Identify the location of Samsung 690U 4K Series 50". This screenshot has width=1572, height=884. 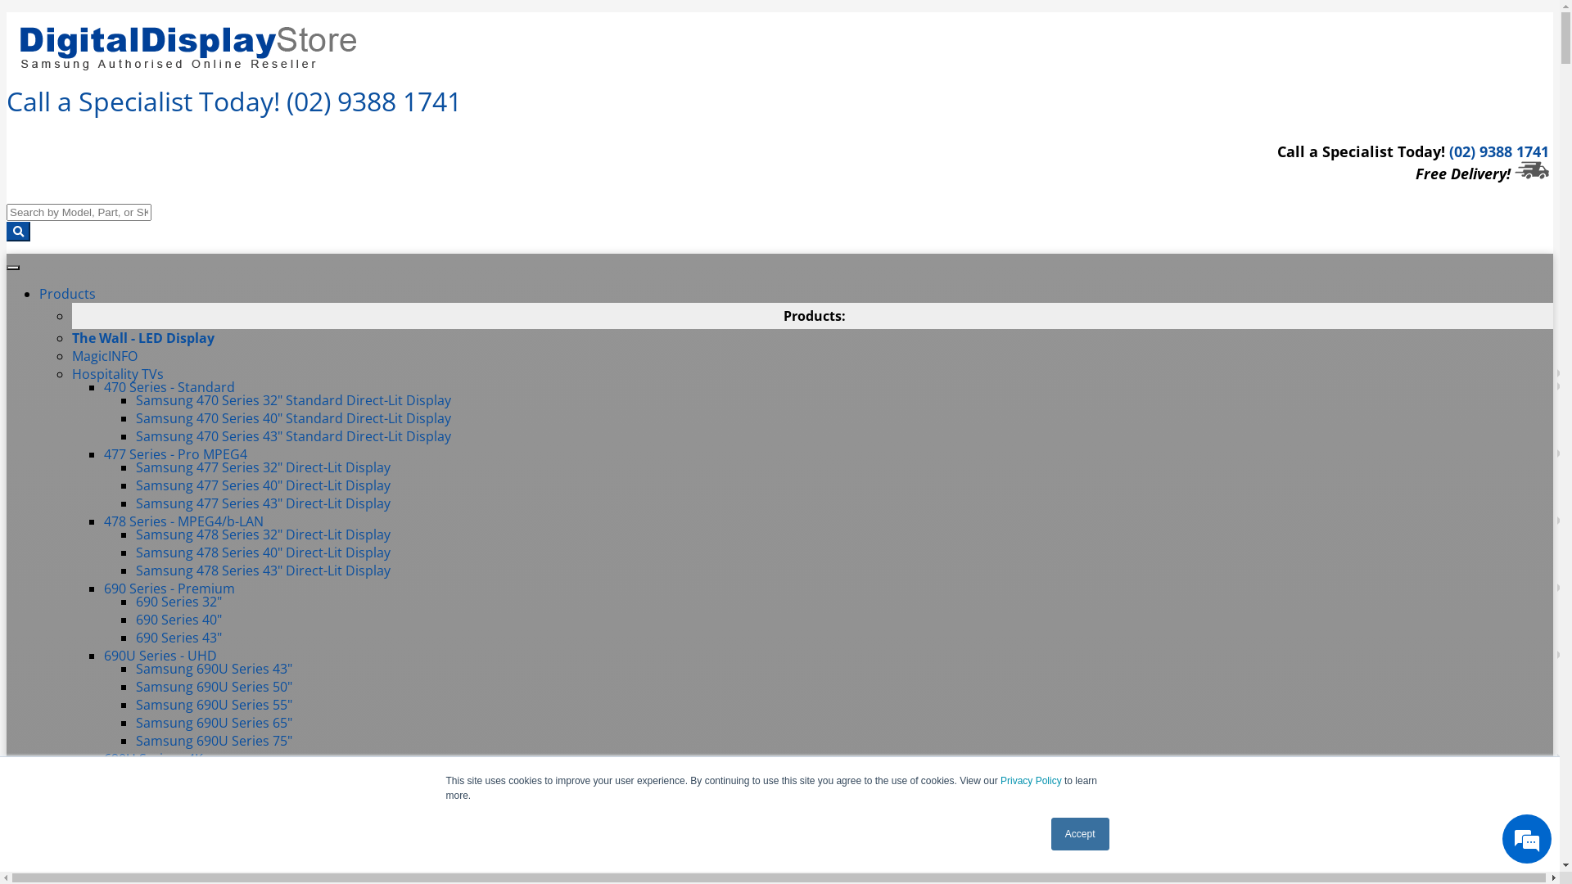
(224, 790).